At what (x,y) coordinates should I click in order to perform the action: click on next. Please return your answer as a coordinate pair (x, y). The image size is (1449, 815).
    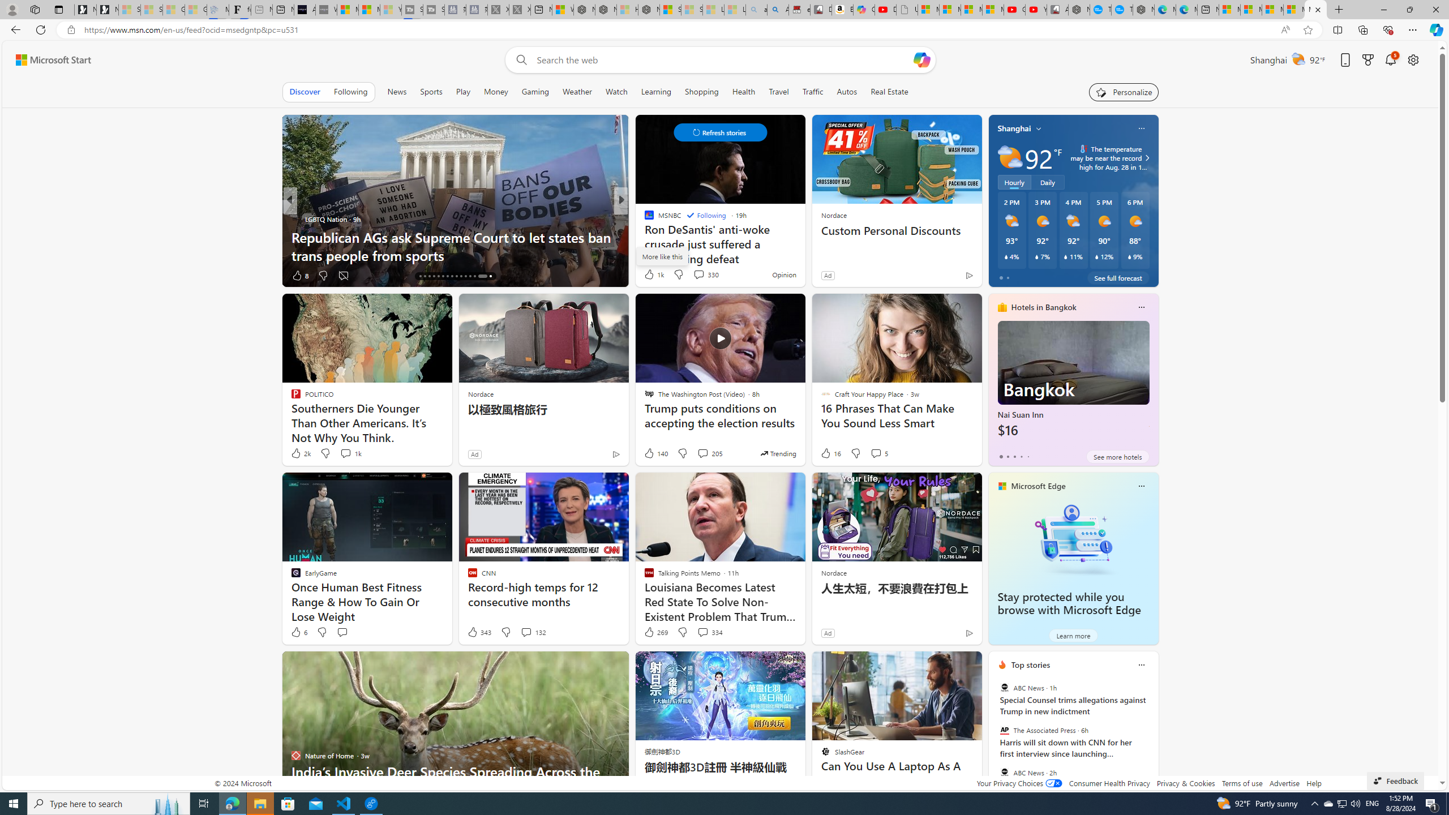
    Looking at the image, I should click on (1152, 737).